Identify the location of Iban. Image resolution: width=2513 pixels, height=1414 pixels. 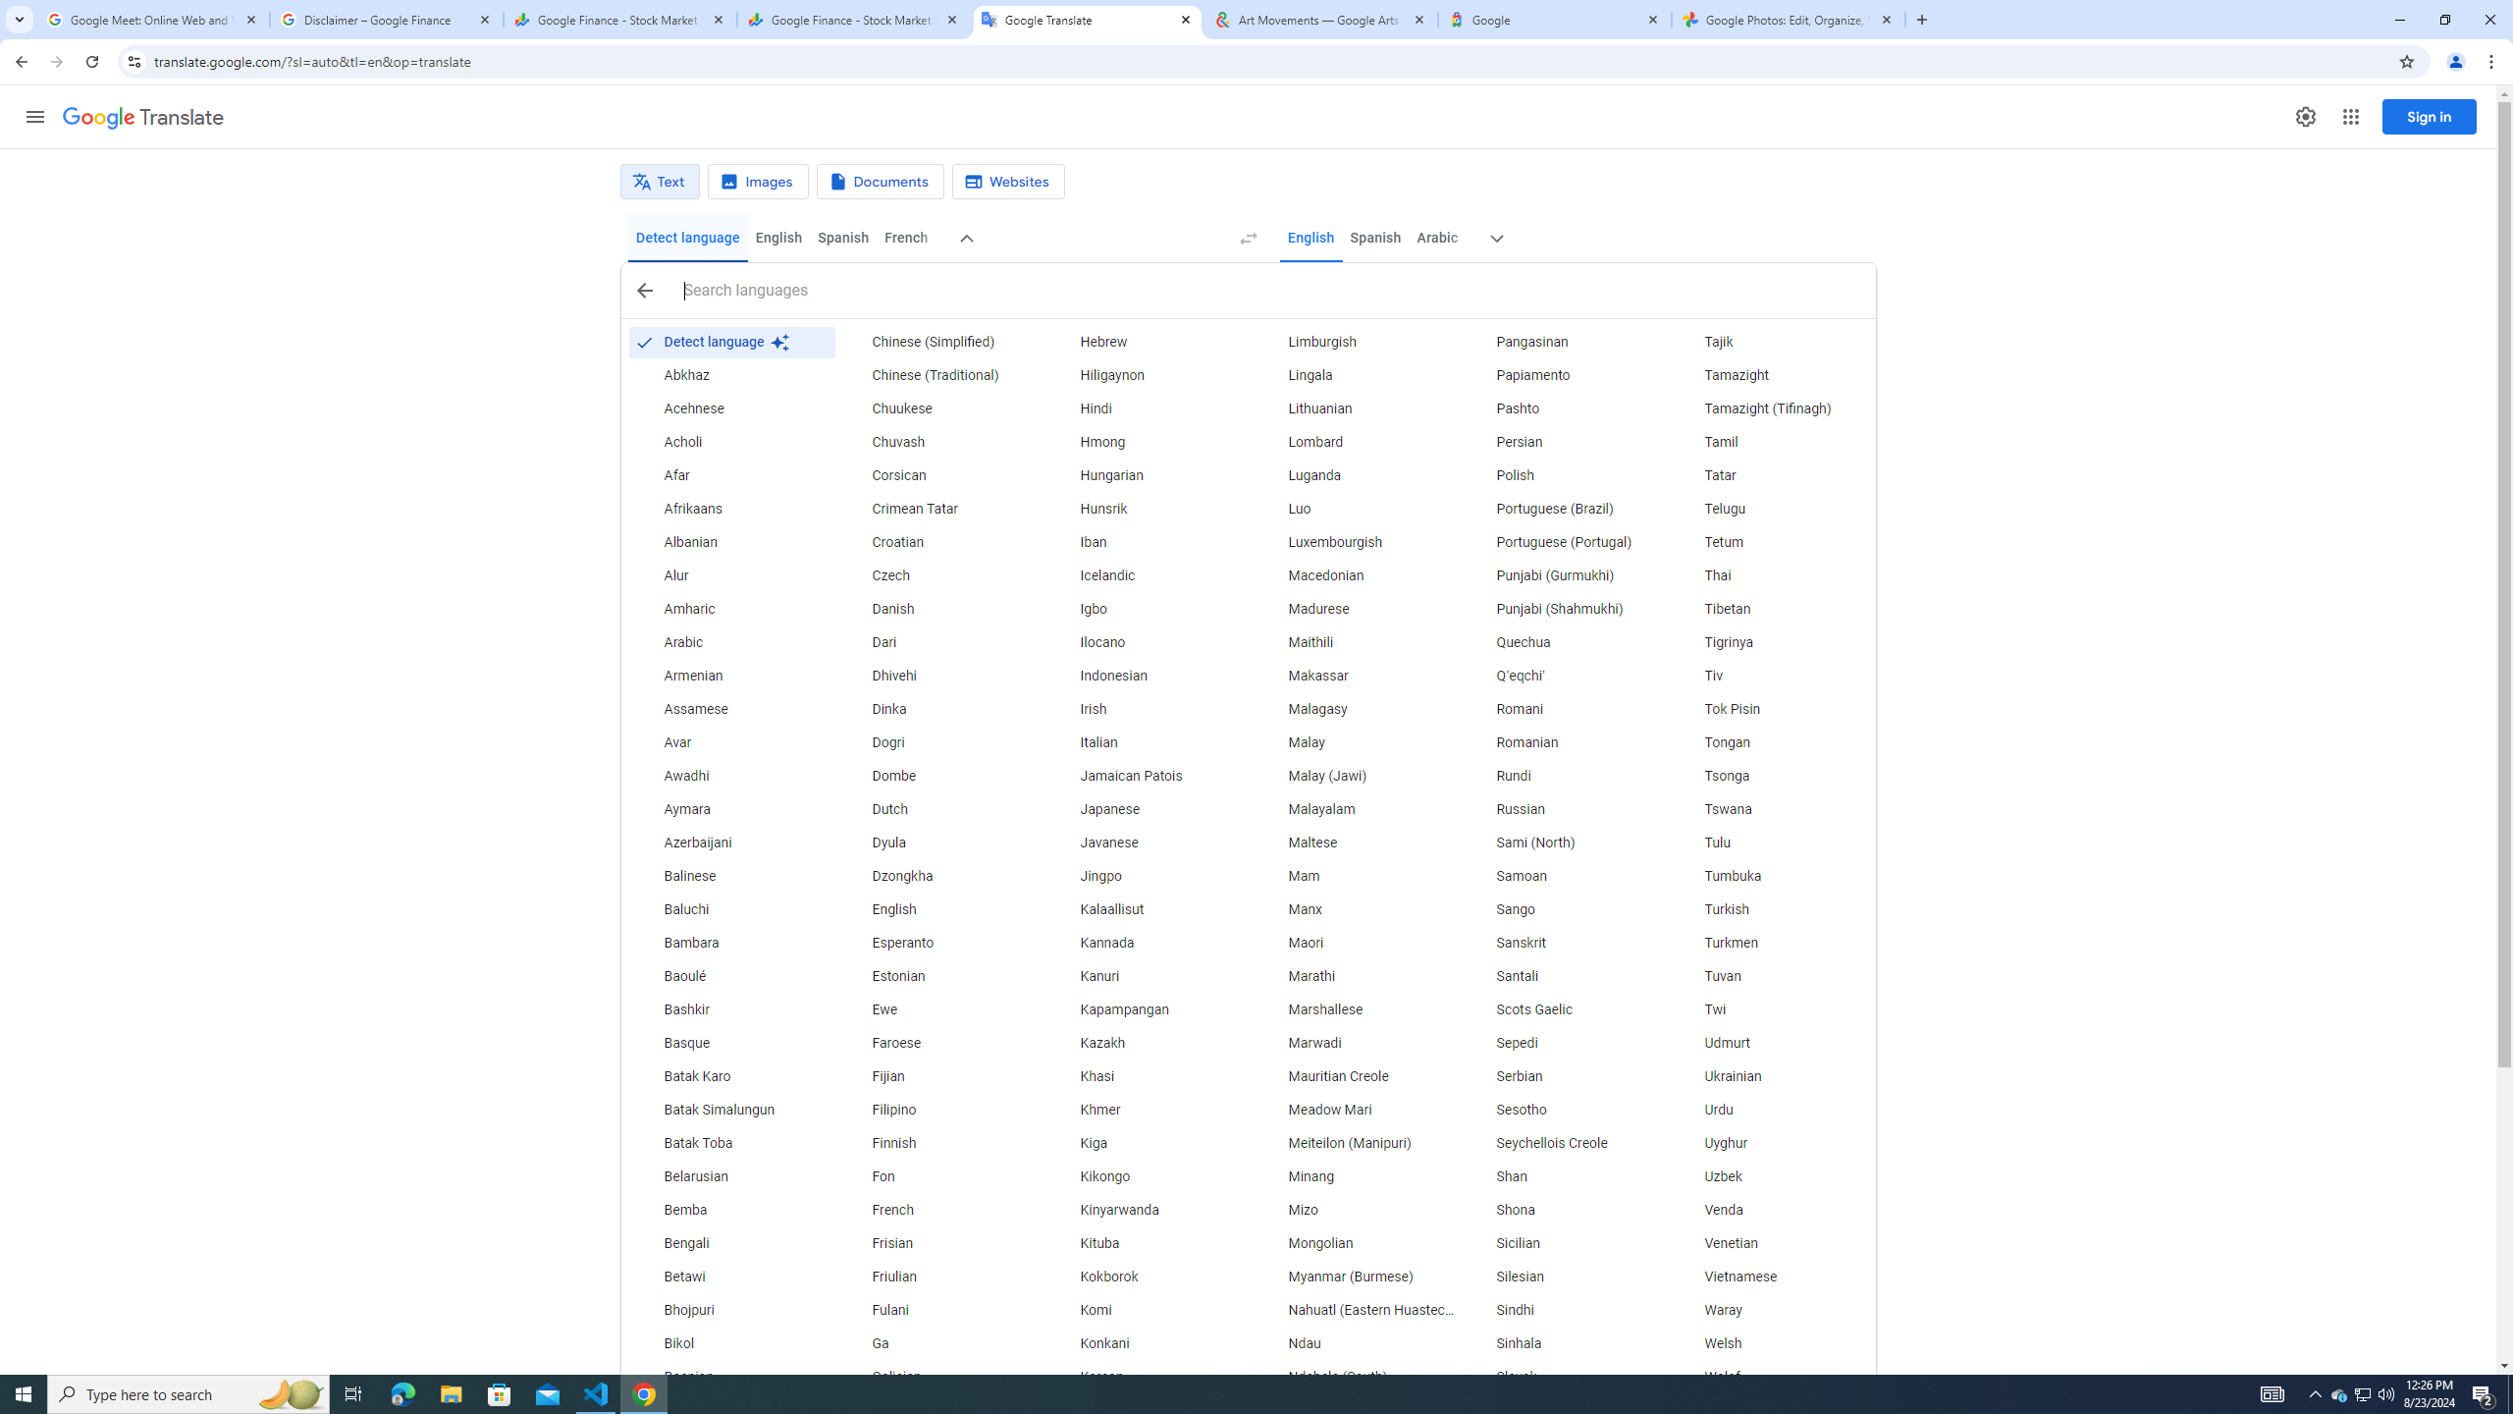
(1148, 542).